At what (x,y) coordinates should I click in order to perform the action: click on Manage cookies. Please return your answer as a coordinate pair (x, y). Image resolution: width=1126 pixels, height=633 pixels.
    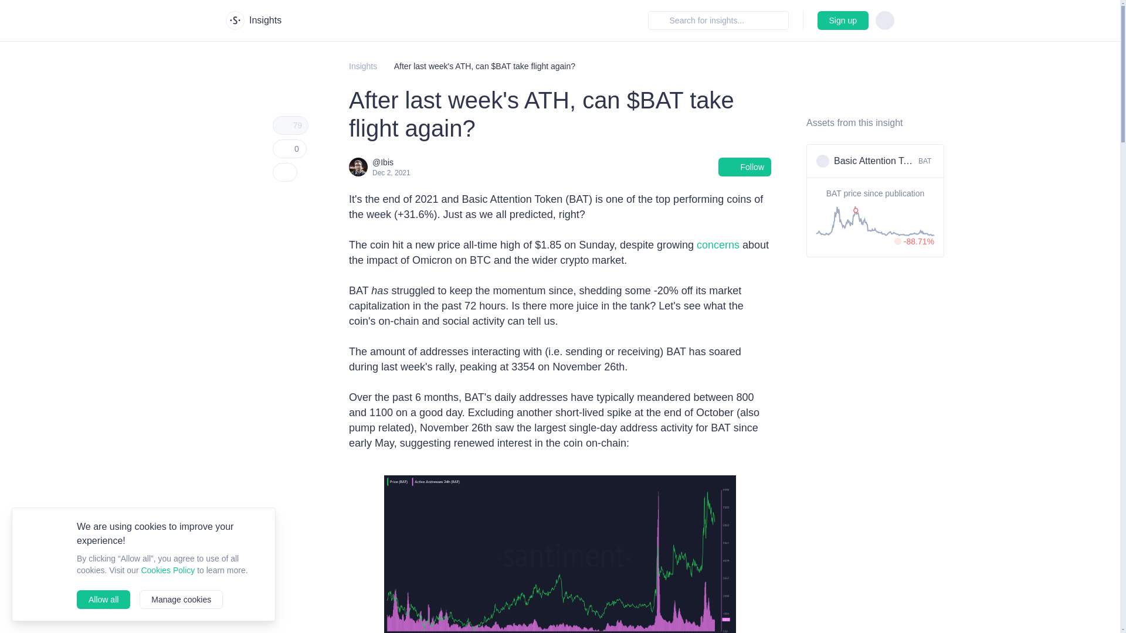
    Looking at the image, I should click on (181, 599).